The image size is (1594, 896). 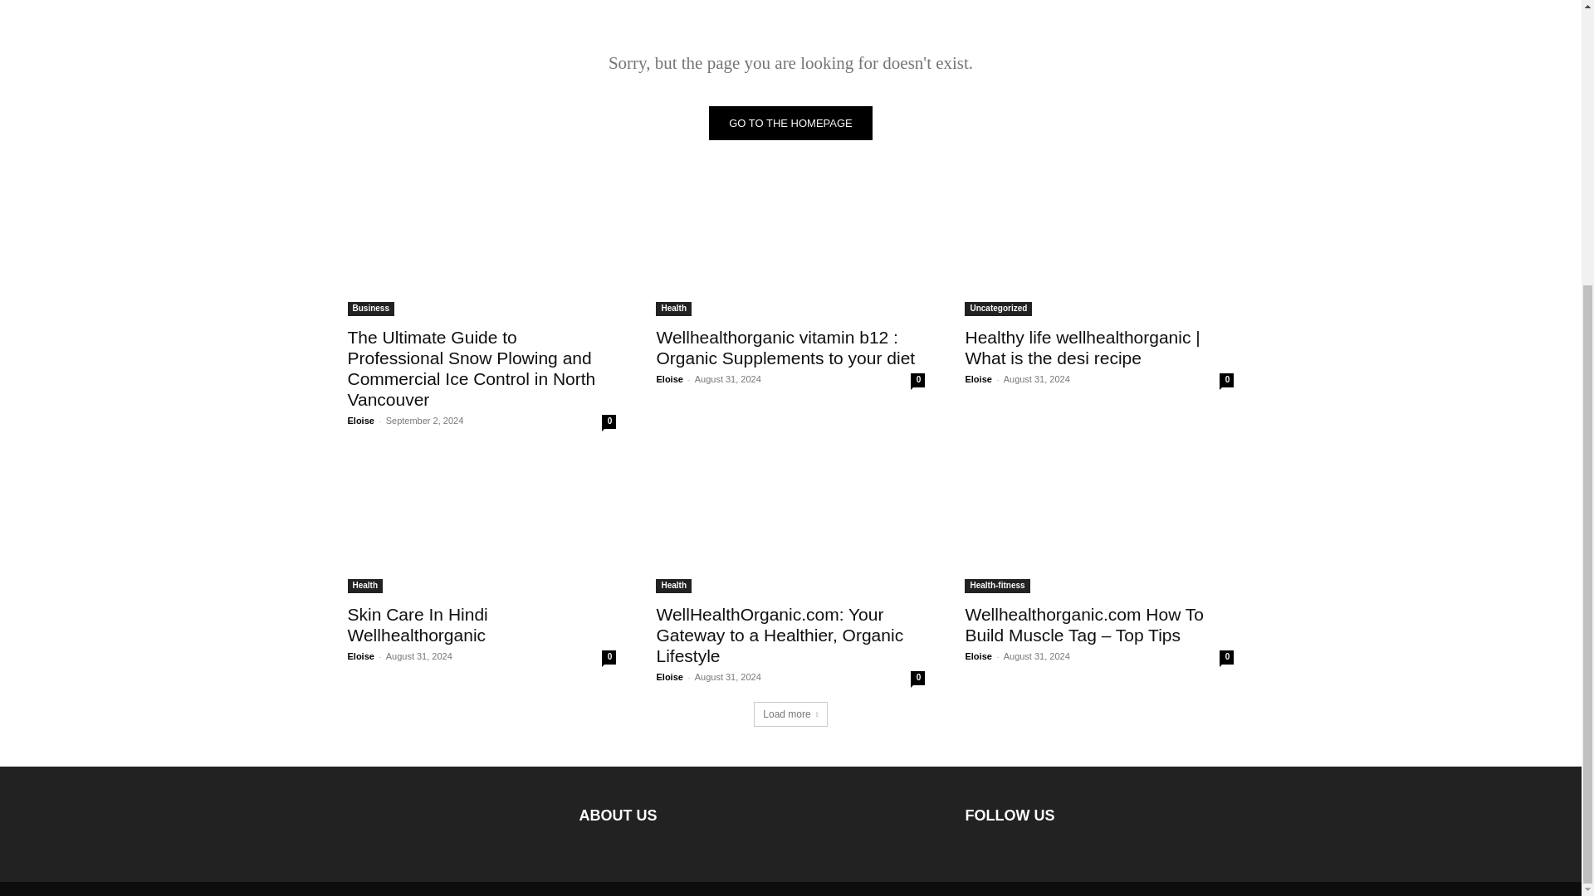 What do you see at coordinates (417, 624) in the screenshot?
I see `Skin Care In Hindi Wellhealthorganic` at bounding box center [417, 624].